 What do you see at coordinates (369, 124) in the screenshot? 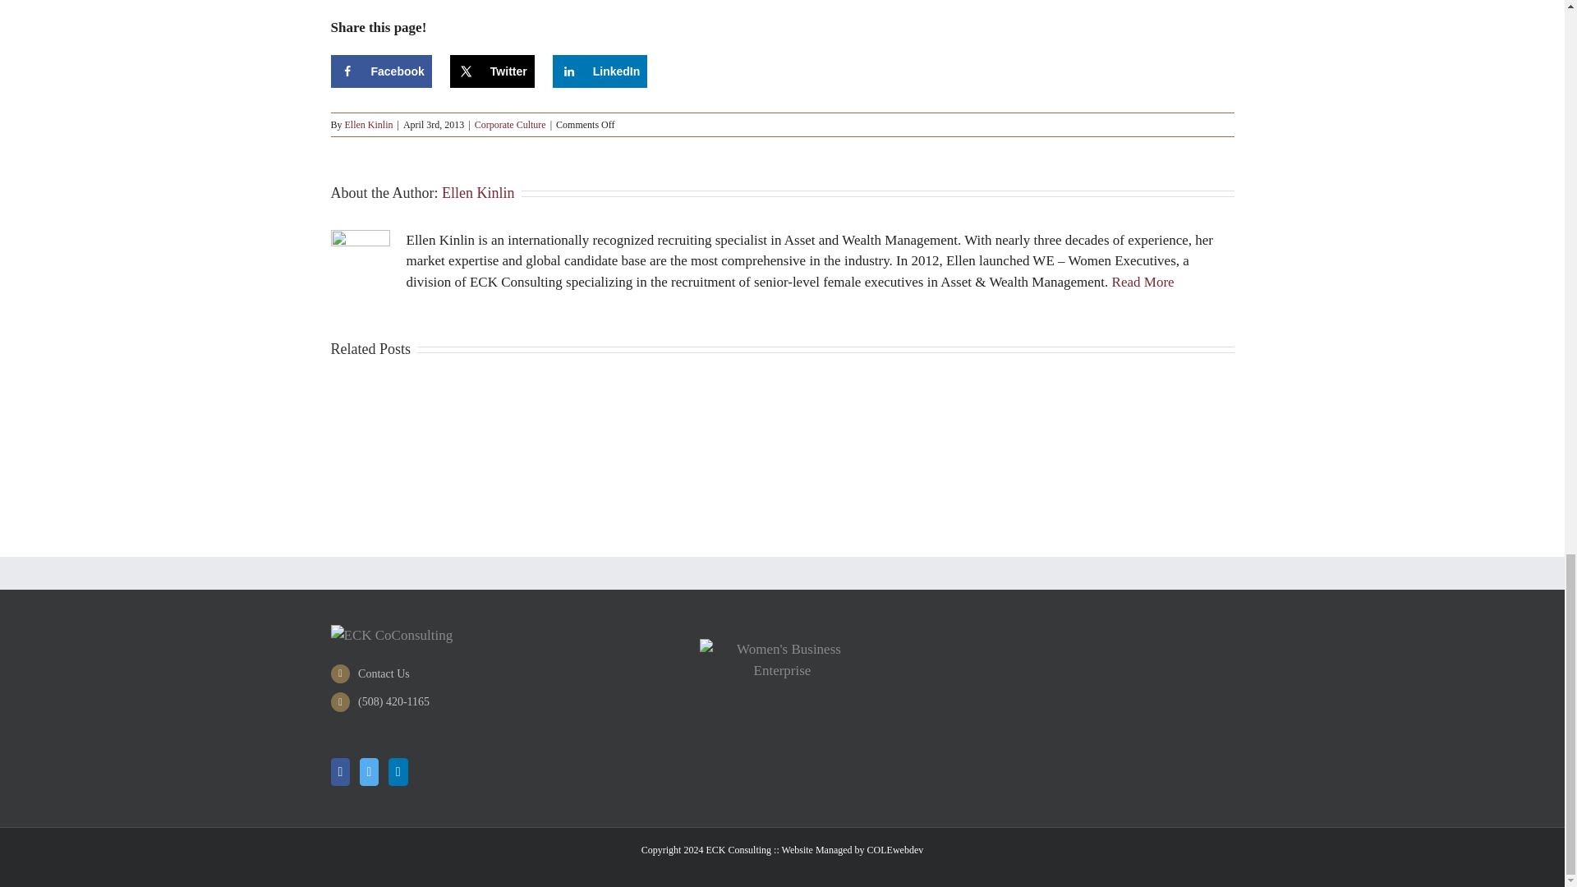
I see `Ellen Kinlin` at bounding box center [369, 124].